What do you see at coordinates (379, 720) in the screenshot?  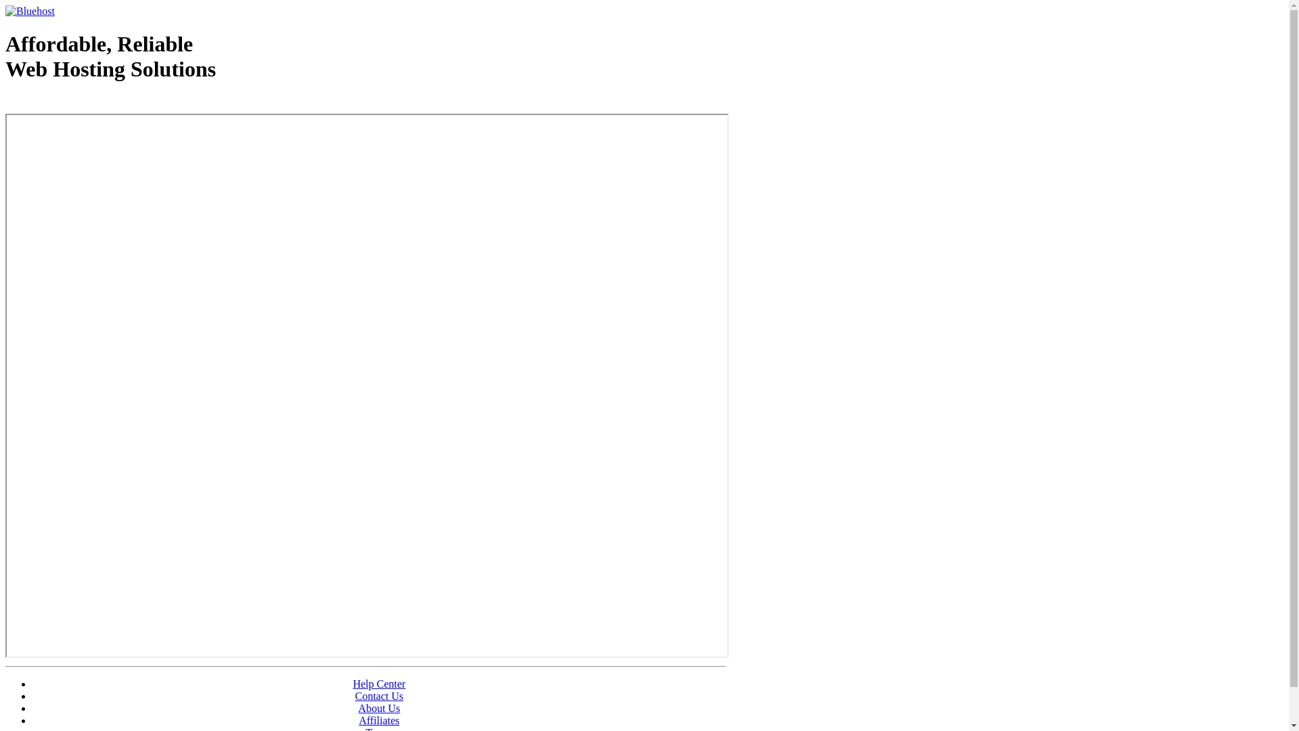 I see `Affiliates` at bounding box center [379, 720].